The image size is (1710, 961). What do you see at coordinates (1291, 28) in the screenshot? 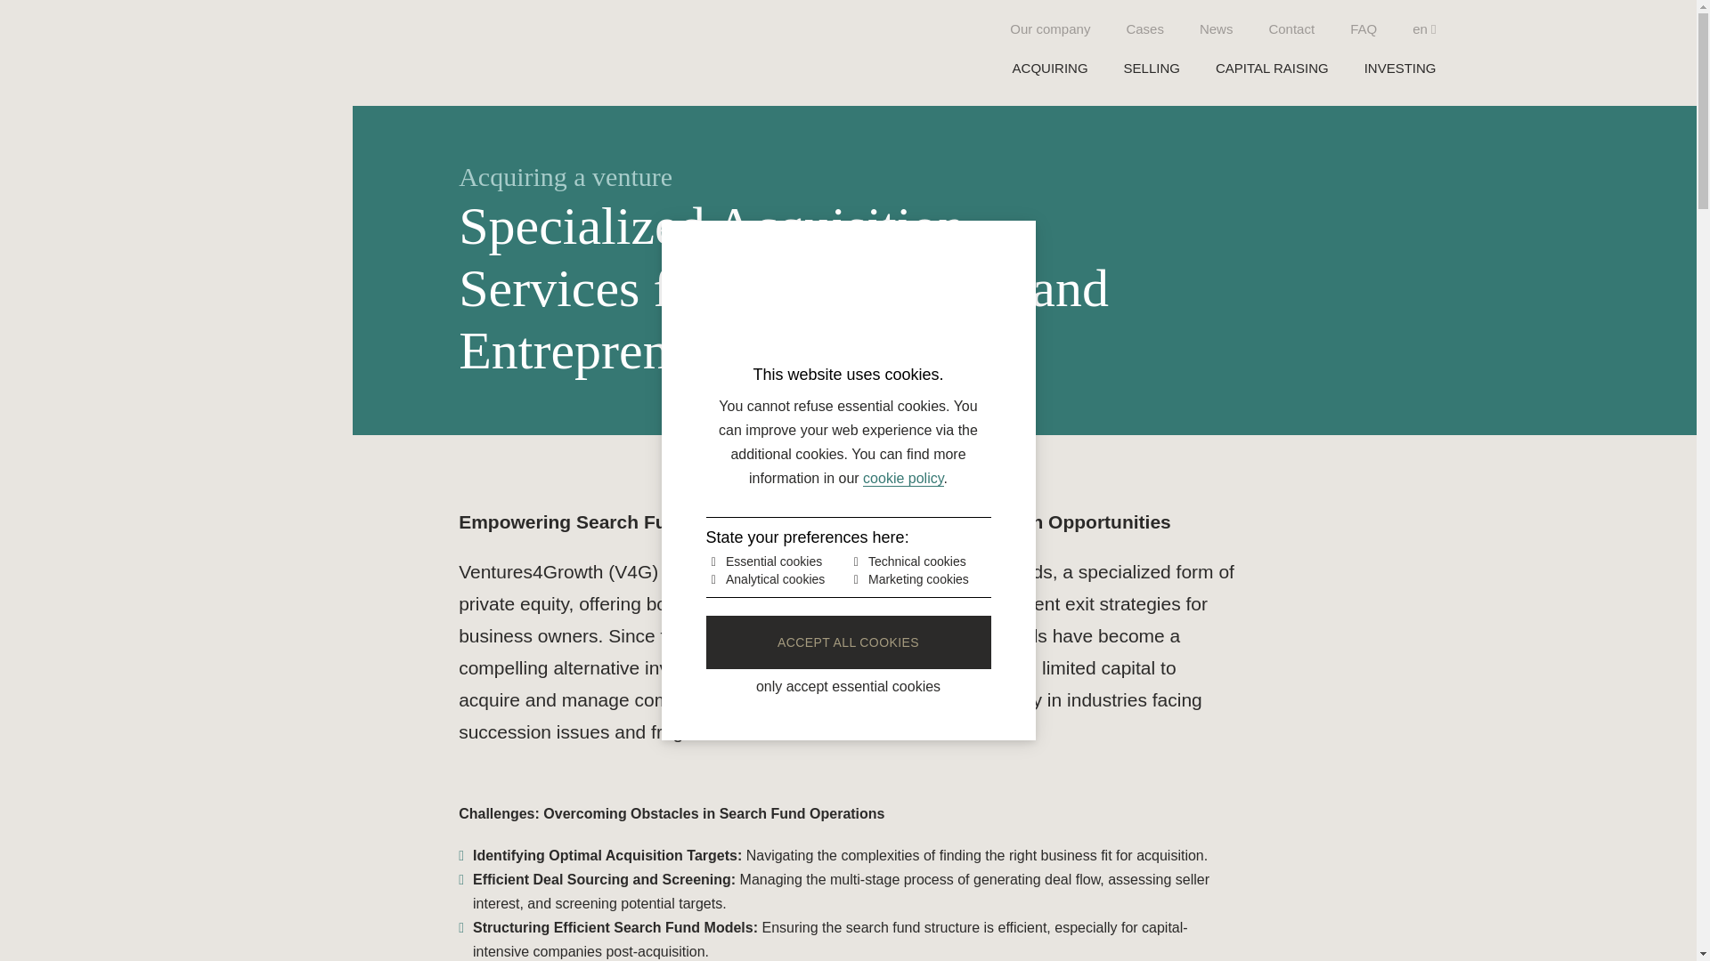
I see `Contact` at bounding box center [1291, 28].